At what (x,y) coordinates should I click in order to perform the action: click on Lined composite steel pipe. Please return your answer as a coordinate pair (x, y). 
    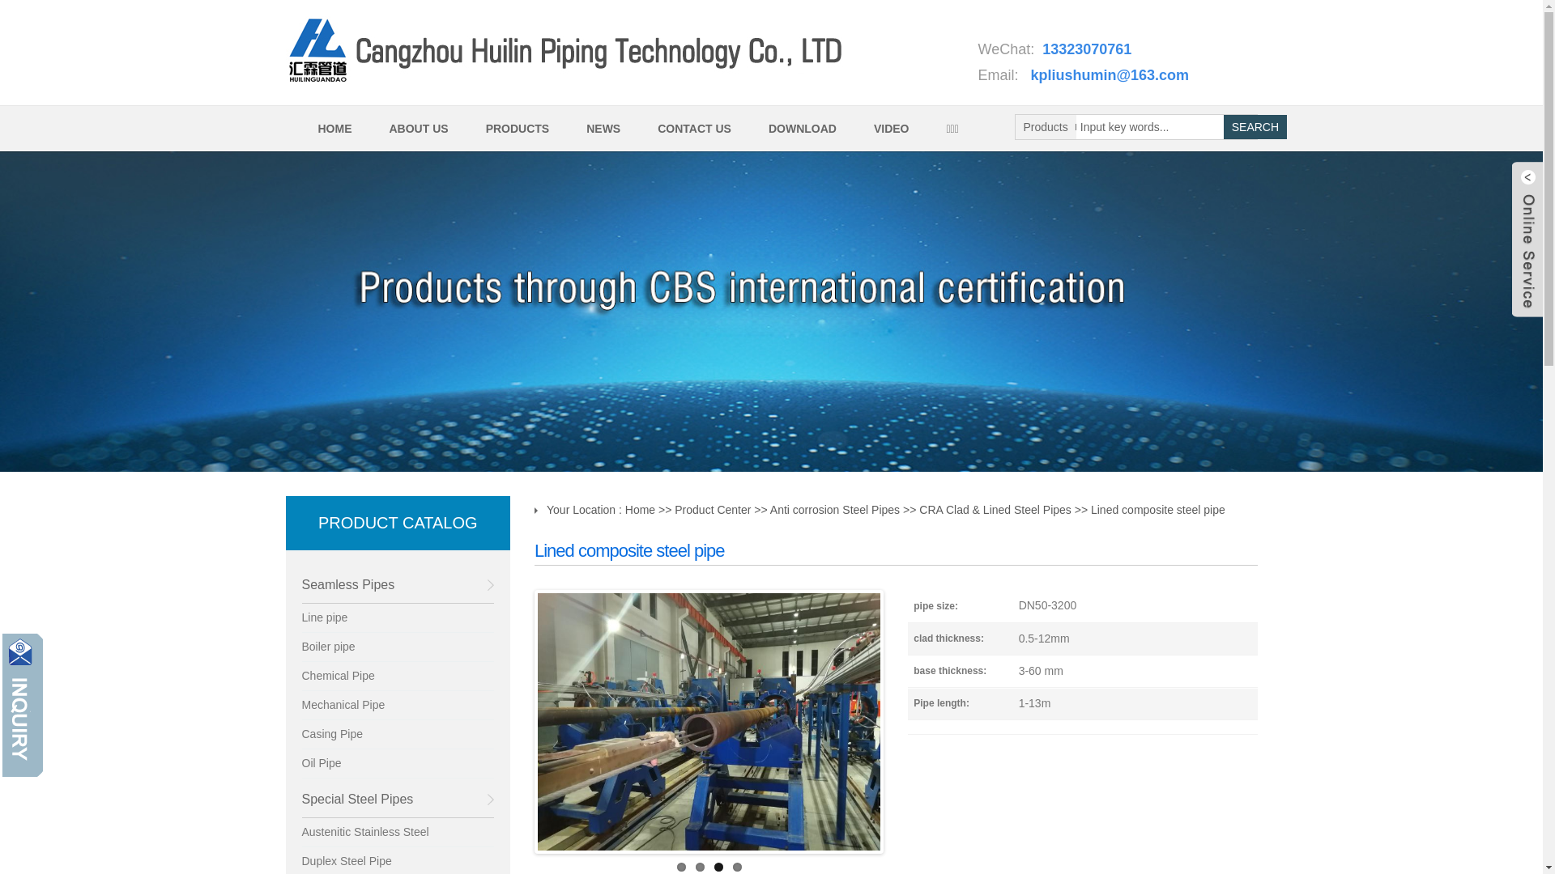
    Looking at the image, I should click on (1158, 510).